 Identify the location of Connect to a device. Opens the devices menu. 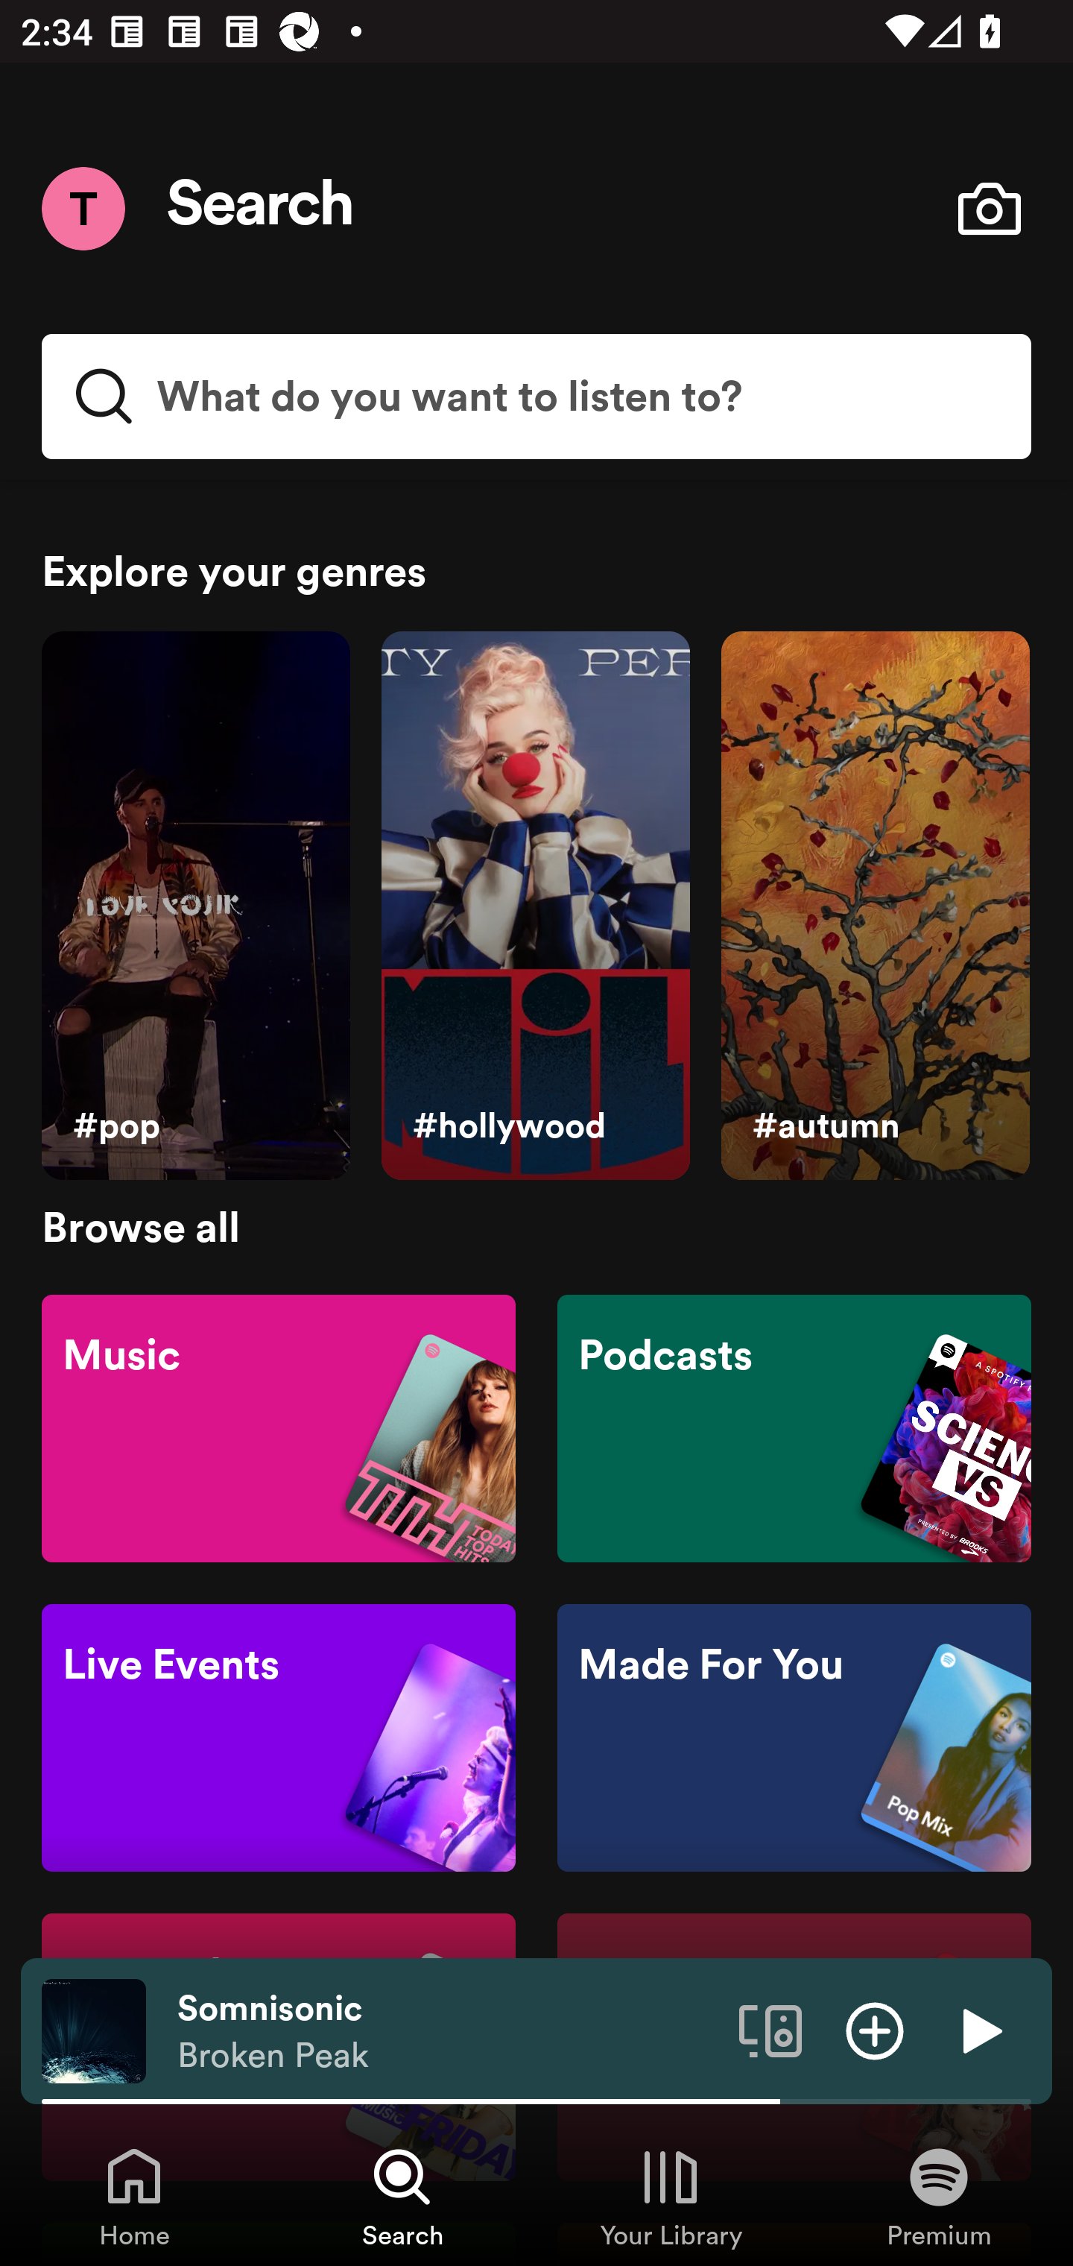
(770, 2030).